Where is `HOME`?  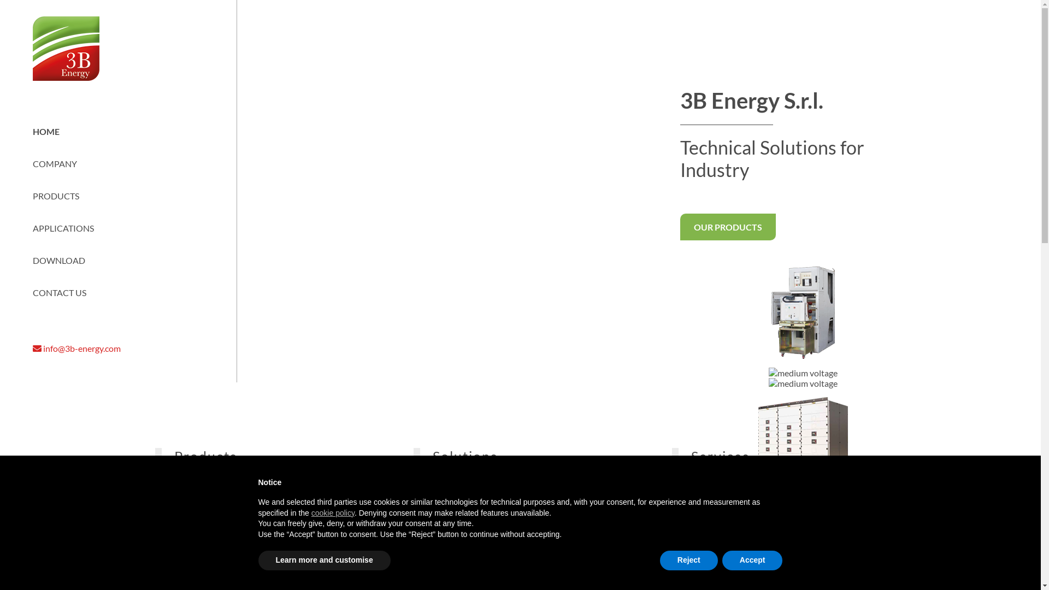
HOME is located at coordinates (46, 131).